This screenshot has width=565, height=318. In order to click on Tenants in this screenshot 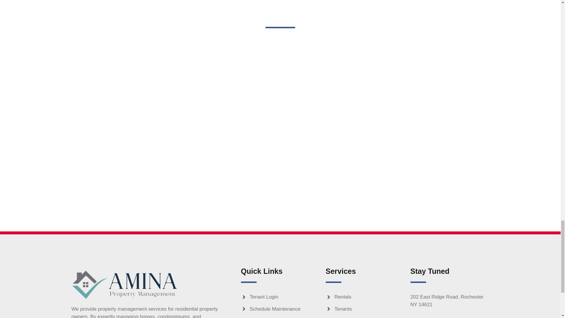, I will do `click(365, 309)`.